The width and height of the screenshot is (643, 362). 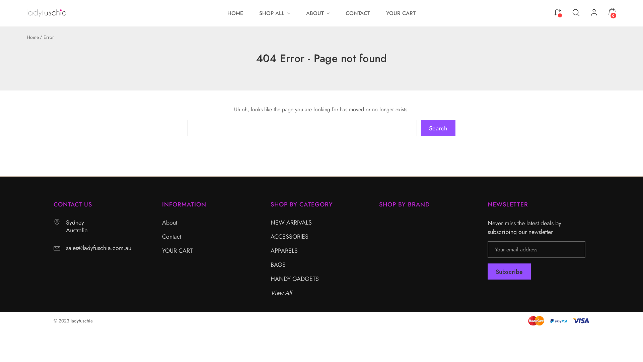 What do you see at coordinates (275, 13) in the screenshot?
I see `SHOP ALL` at bounding box center [275, 13].